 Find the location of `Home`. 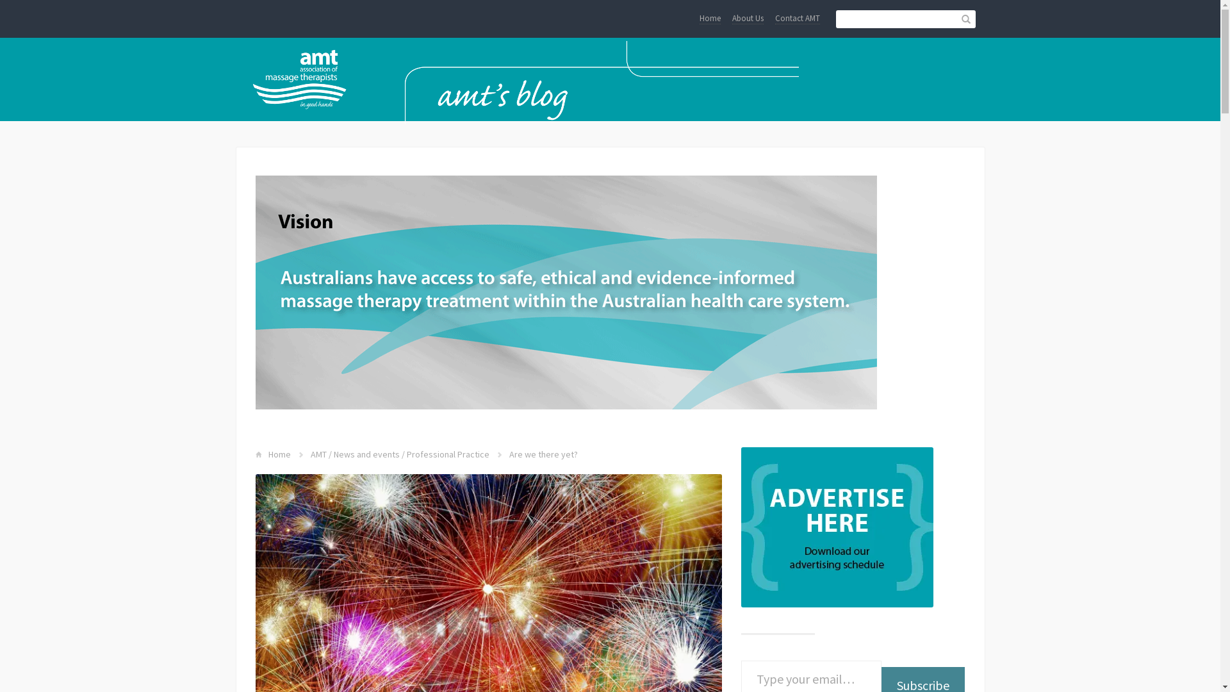

Home is located at coordinates (279, 454).